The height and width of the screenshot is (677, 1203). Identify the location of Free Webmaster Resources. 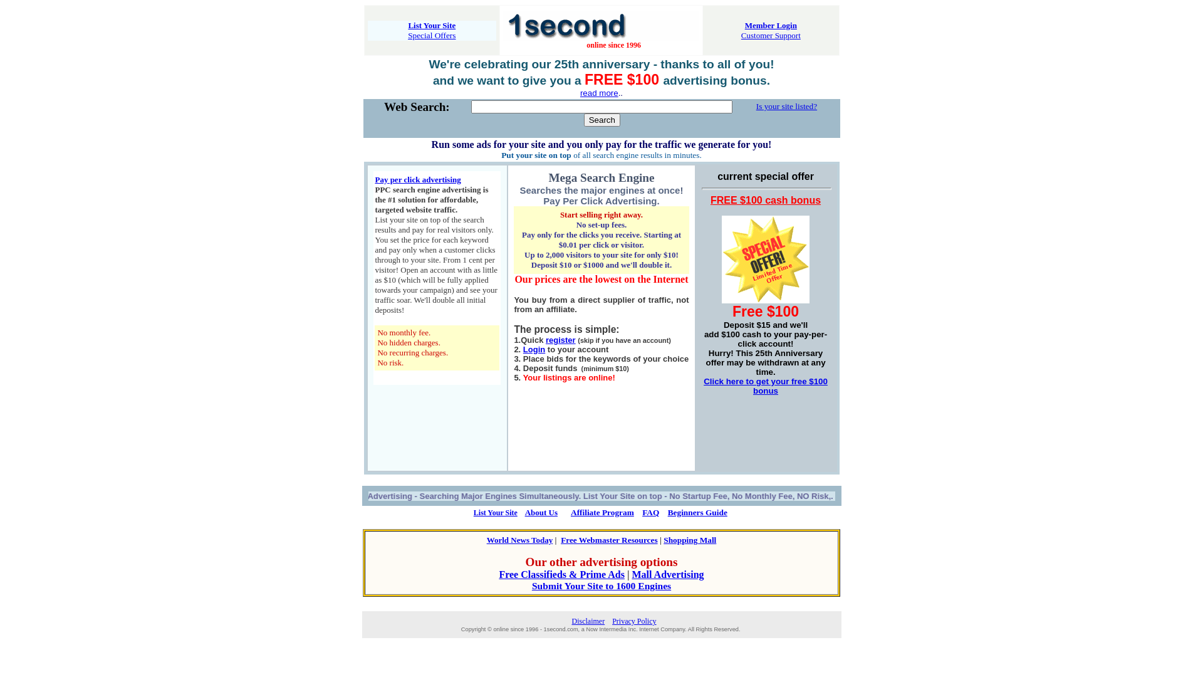
(609, 540).